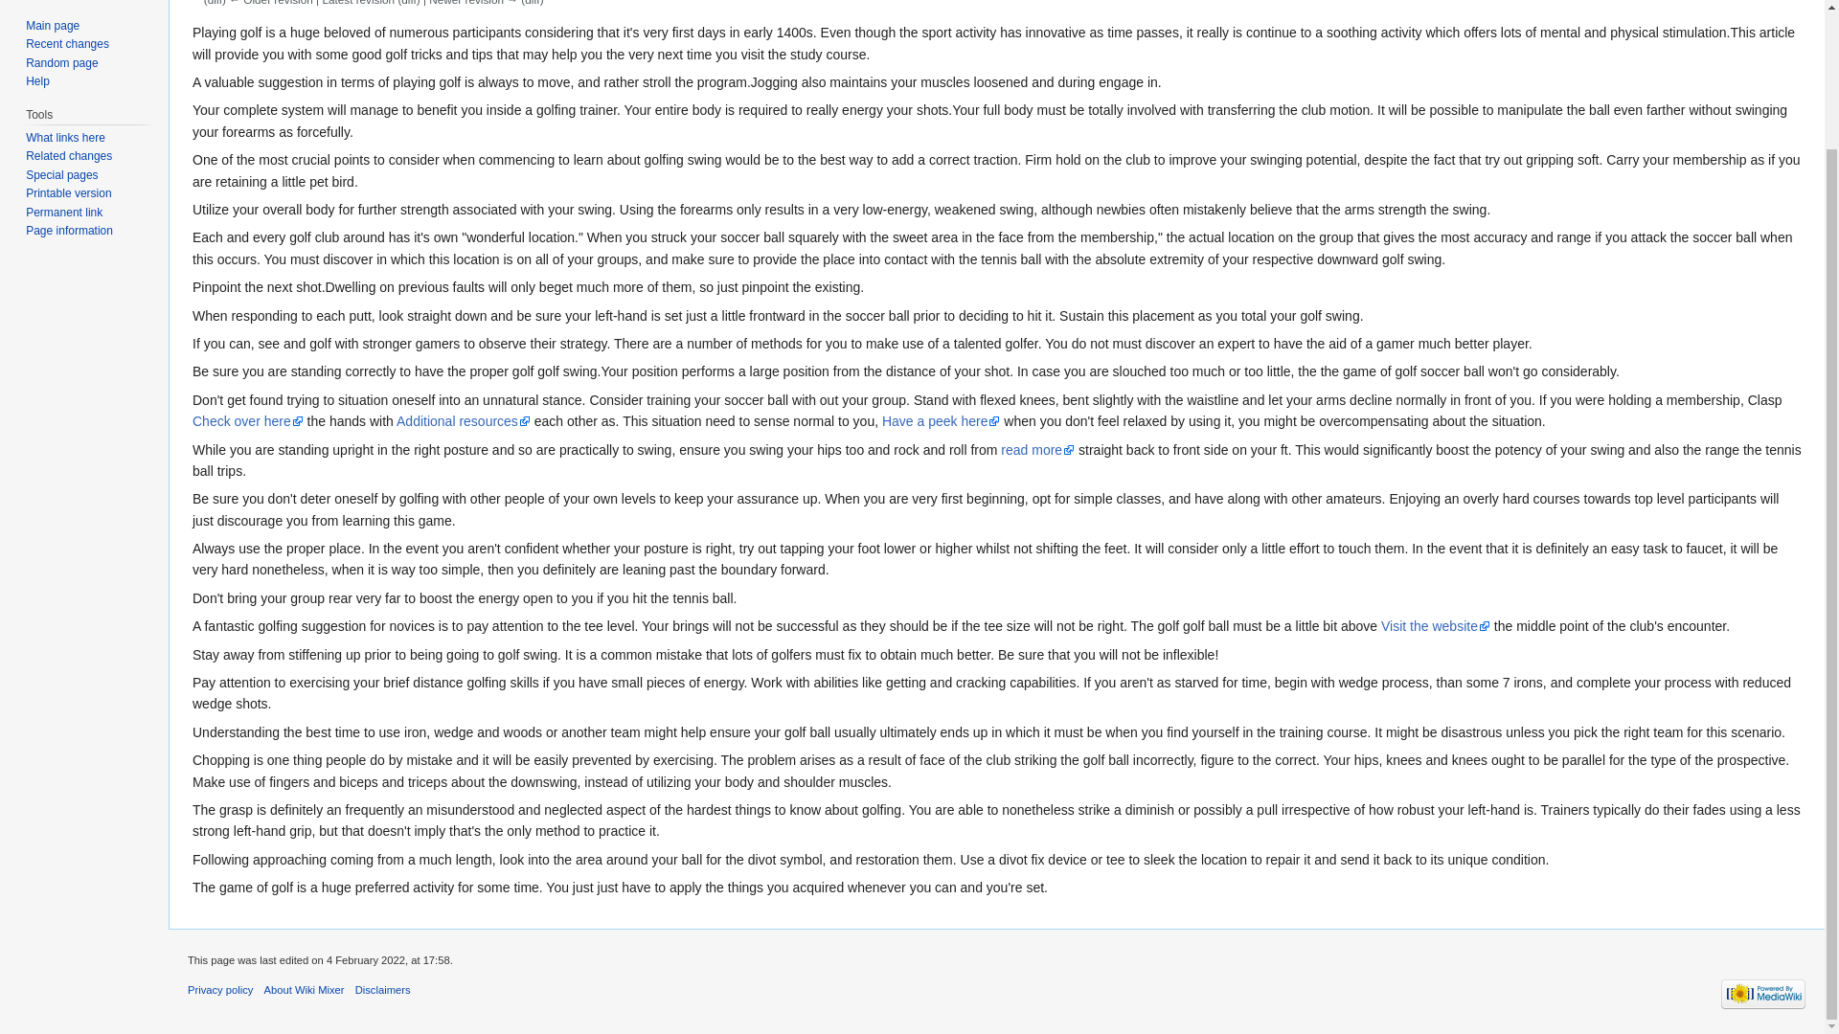 This screenshot has width=1839, height=1034. Describe the element at coordinates (65, 138) in the screenshot. I see `What links here` at that location.